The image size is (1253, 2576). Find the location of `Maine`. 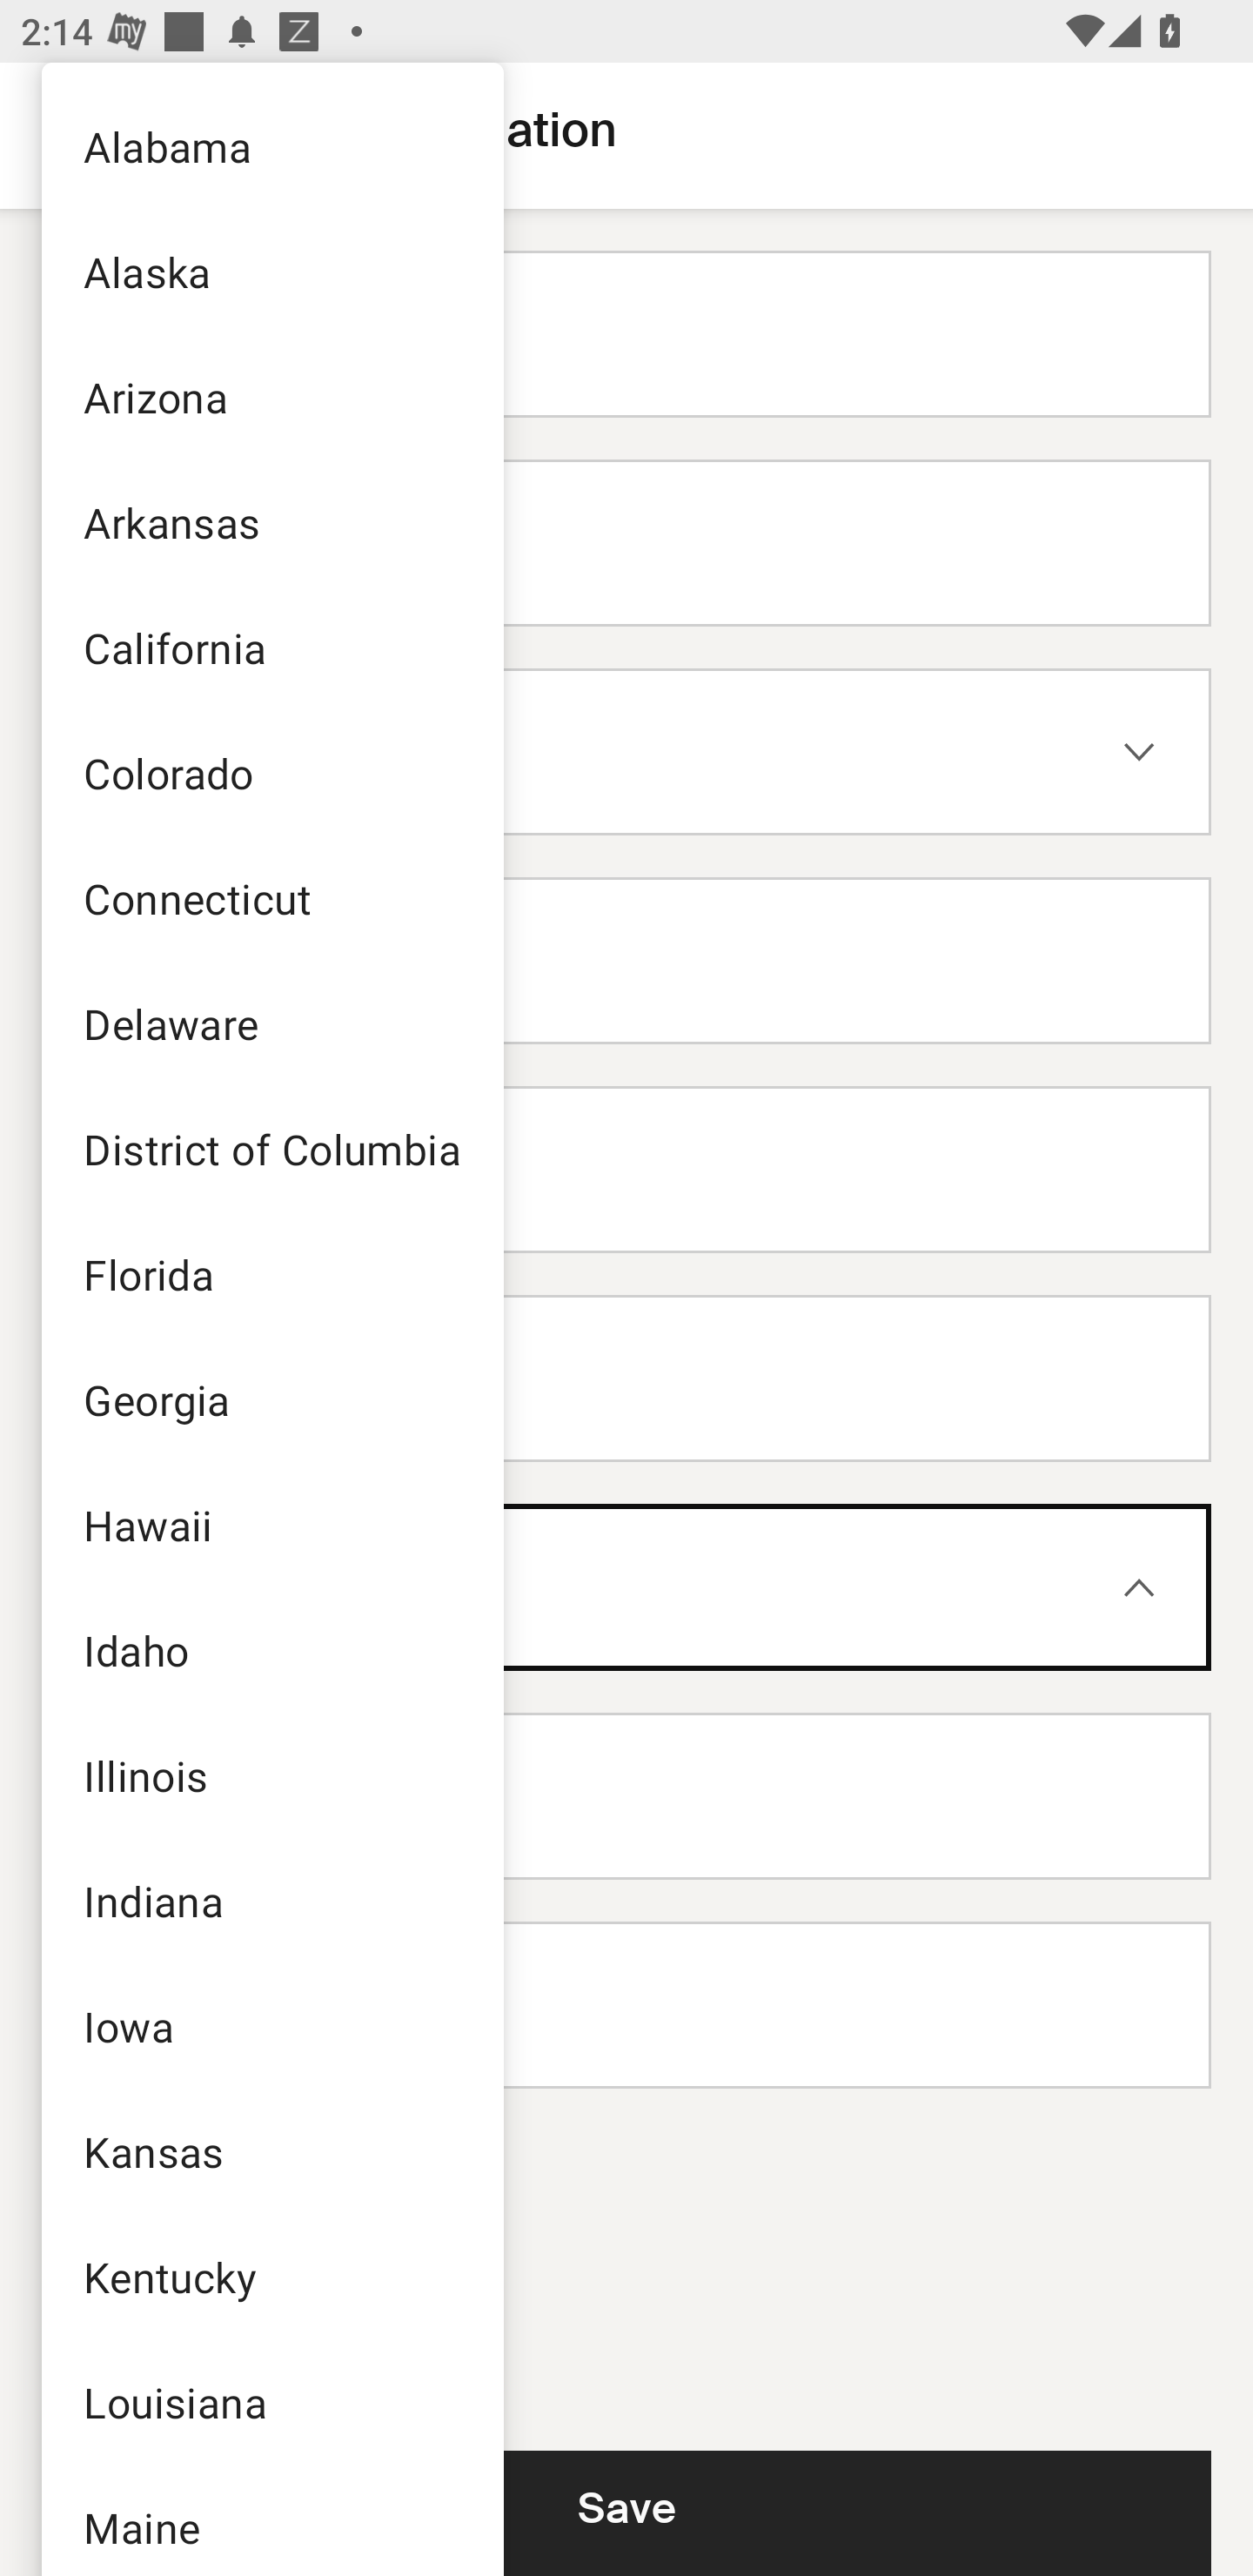

Maine is located at coordinates (271, 2520).